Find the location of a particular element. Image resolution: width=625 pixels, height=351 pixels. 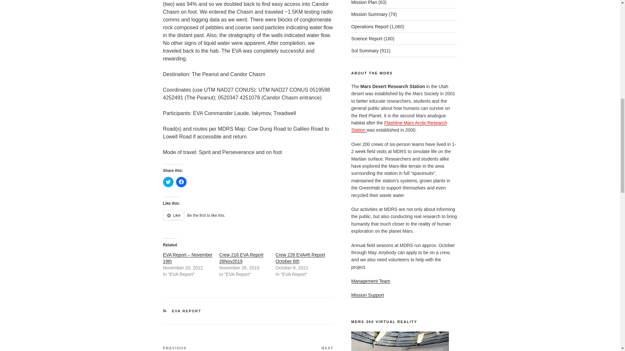

Like or Reblog is located at coordinates (248, 218).